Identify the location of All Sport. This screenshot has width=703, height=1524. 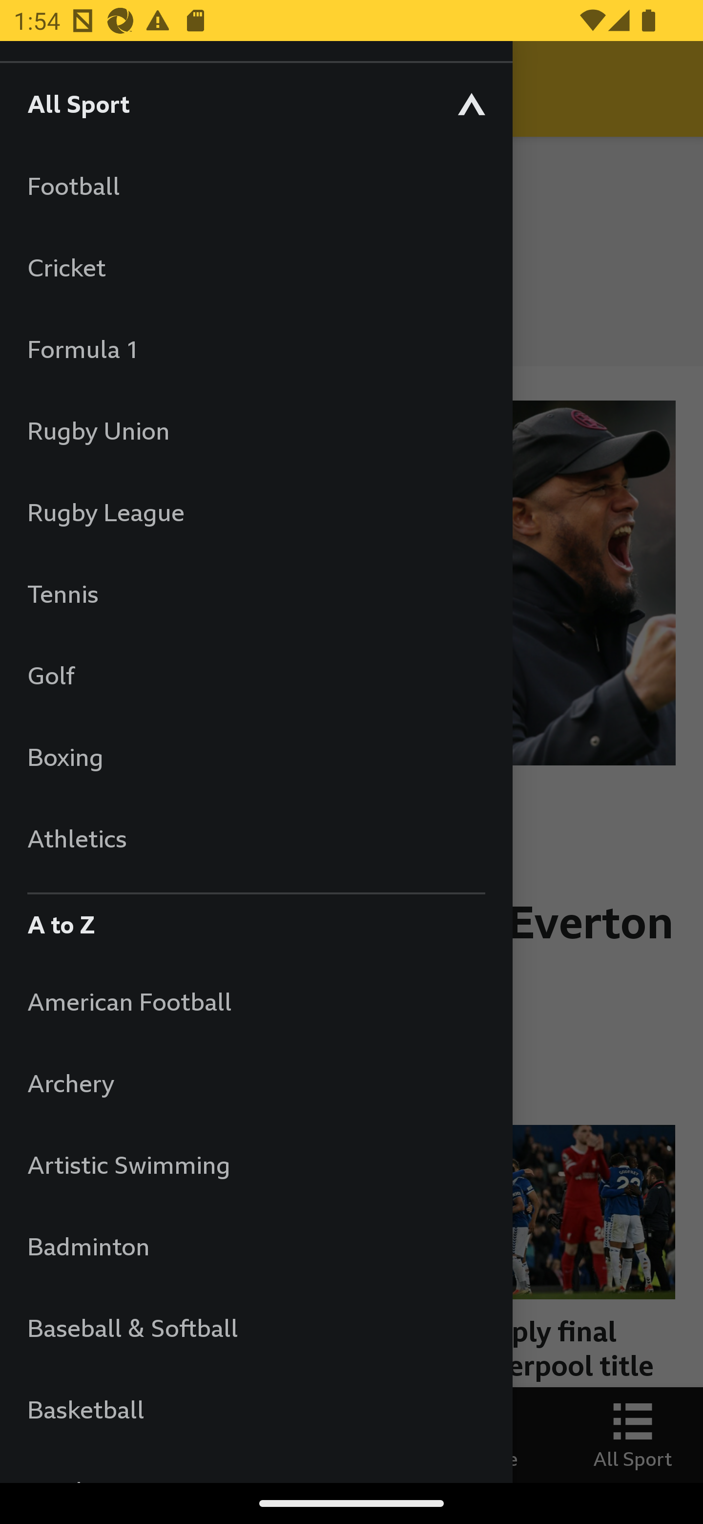
(256, 103).